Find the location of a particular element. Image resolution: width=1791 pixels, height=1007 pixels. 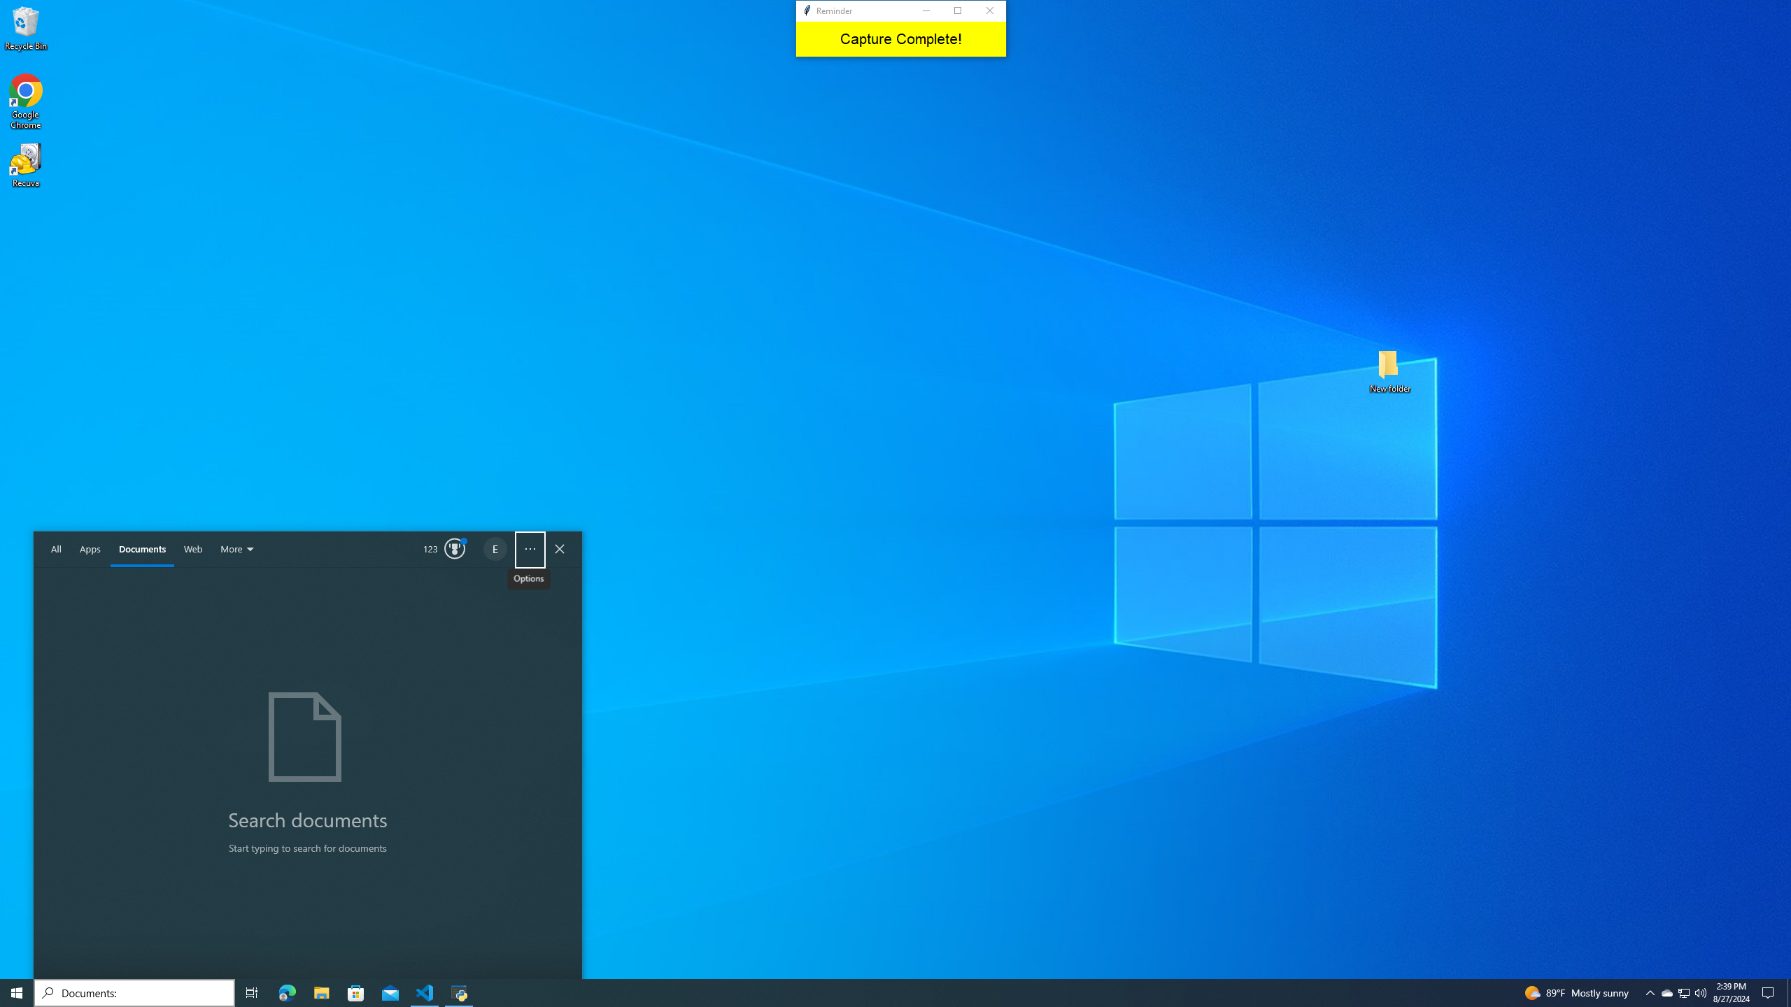

Apps is located at coordinates (90, 550).